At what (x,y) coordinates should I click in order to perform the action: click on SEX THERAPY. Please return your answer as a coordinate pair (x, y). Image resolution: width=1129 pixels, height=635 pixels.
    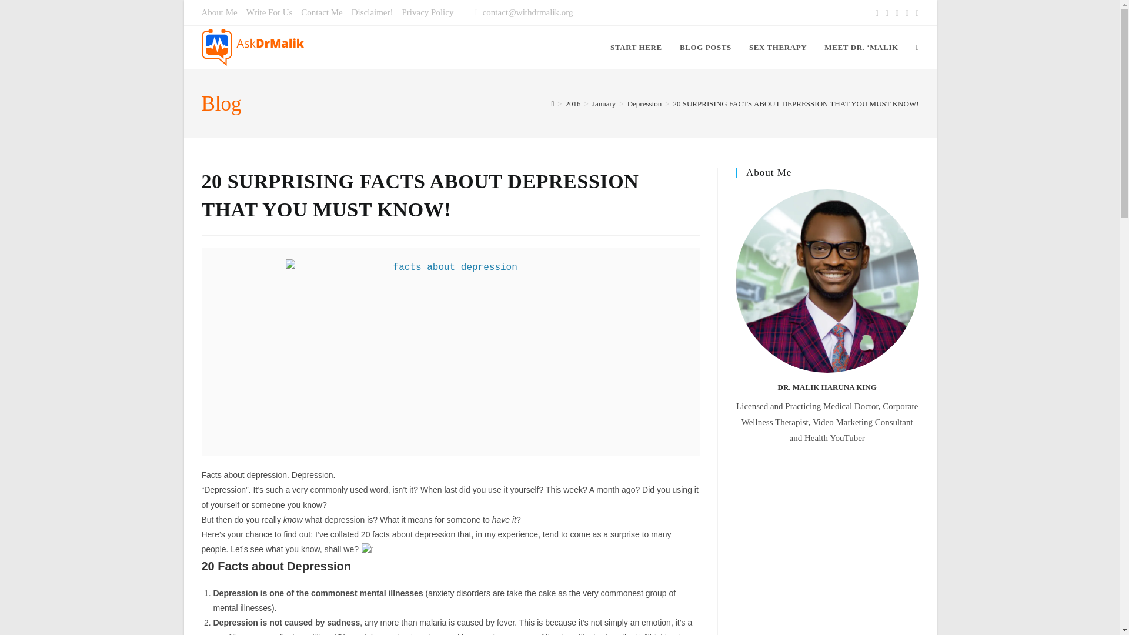
    Looking at the image, I should click on (777, 47).